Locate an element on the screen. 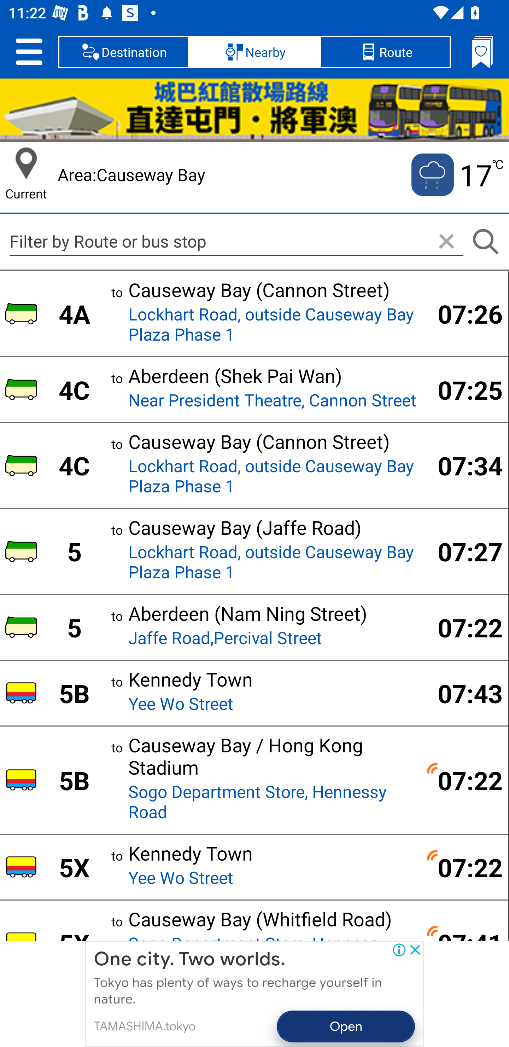 The width and height of the screenshot is (509, 1047). Clear is located at coordinates (446, 242).